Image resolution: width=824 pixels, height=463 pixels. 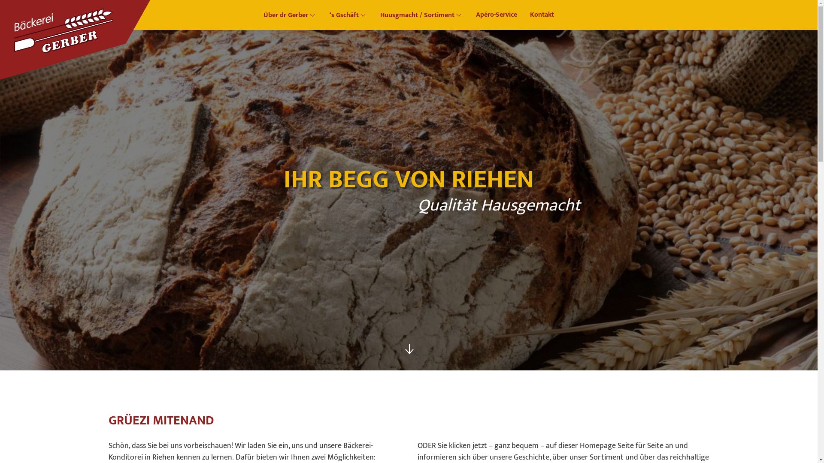 I want to click on Kontakt, so click(x=542, y=15).